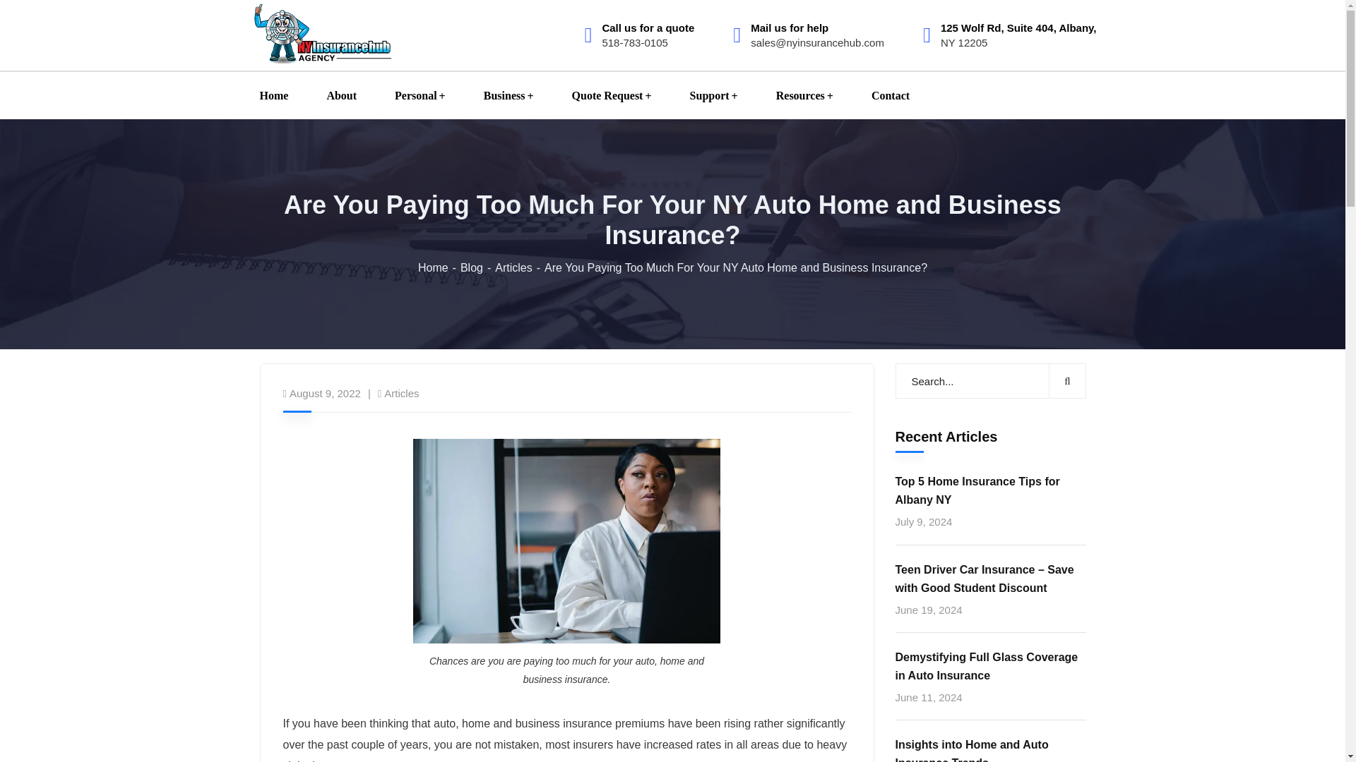 This screenshot has width=1356, height=762. I want to click on NY Insurance Hub, so click(323, 32).